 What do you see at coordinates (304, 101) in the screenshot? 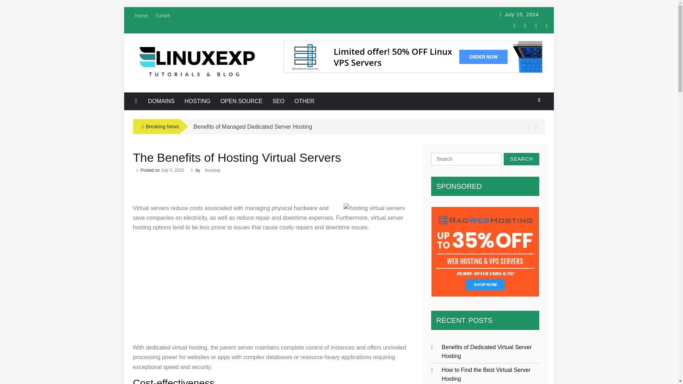
I see `Other Articles` at bounding box center [304, 101].